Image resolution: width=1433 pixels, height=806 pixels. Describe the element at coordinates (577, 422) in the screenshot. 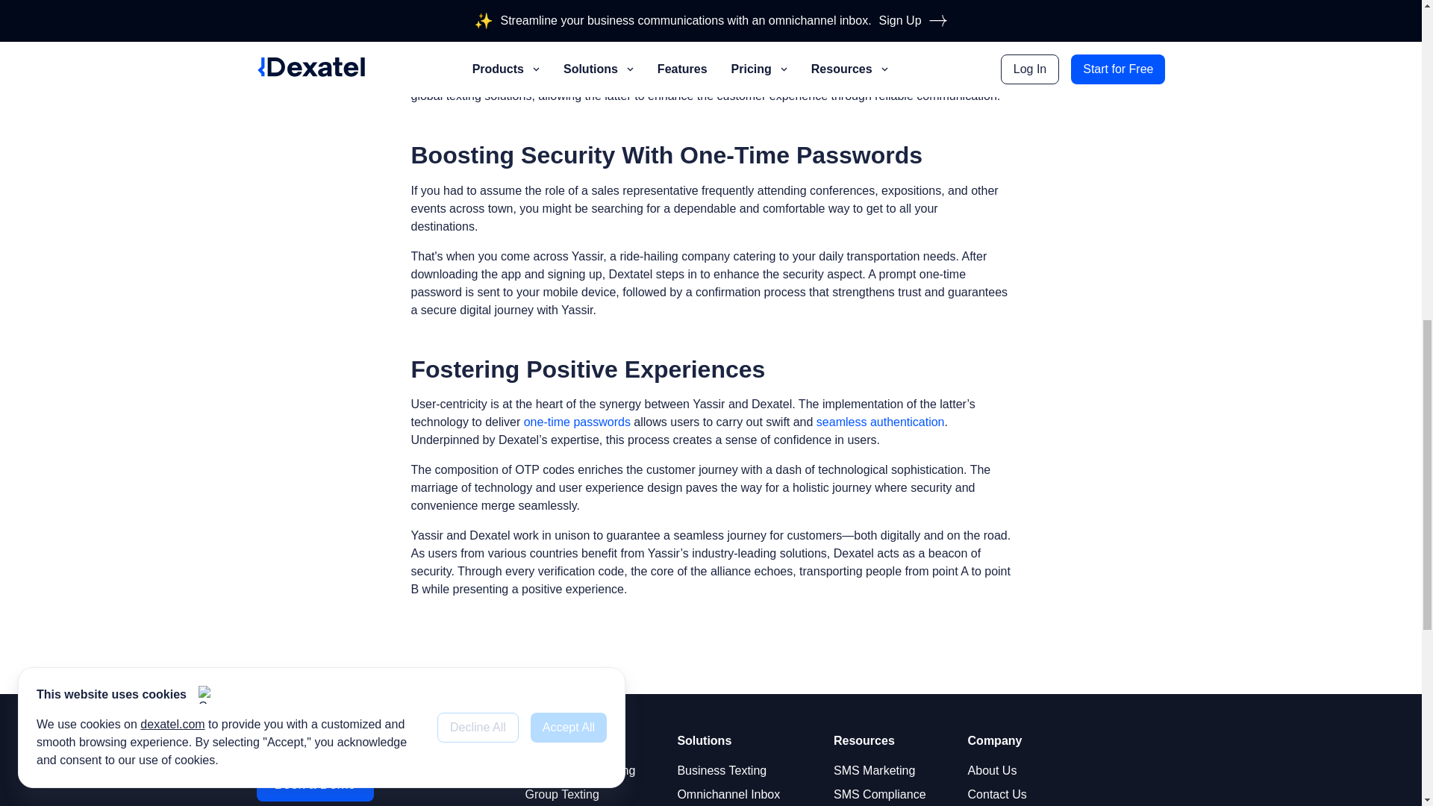

I see `What is OTP?` at that location.